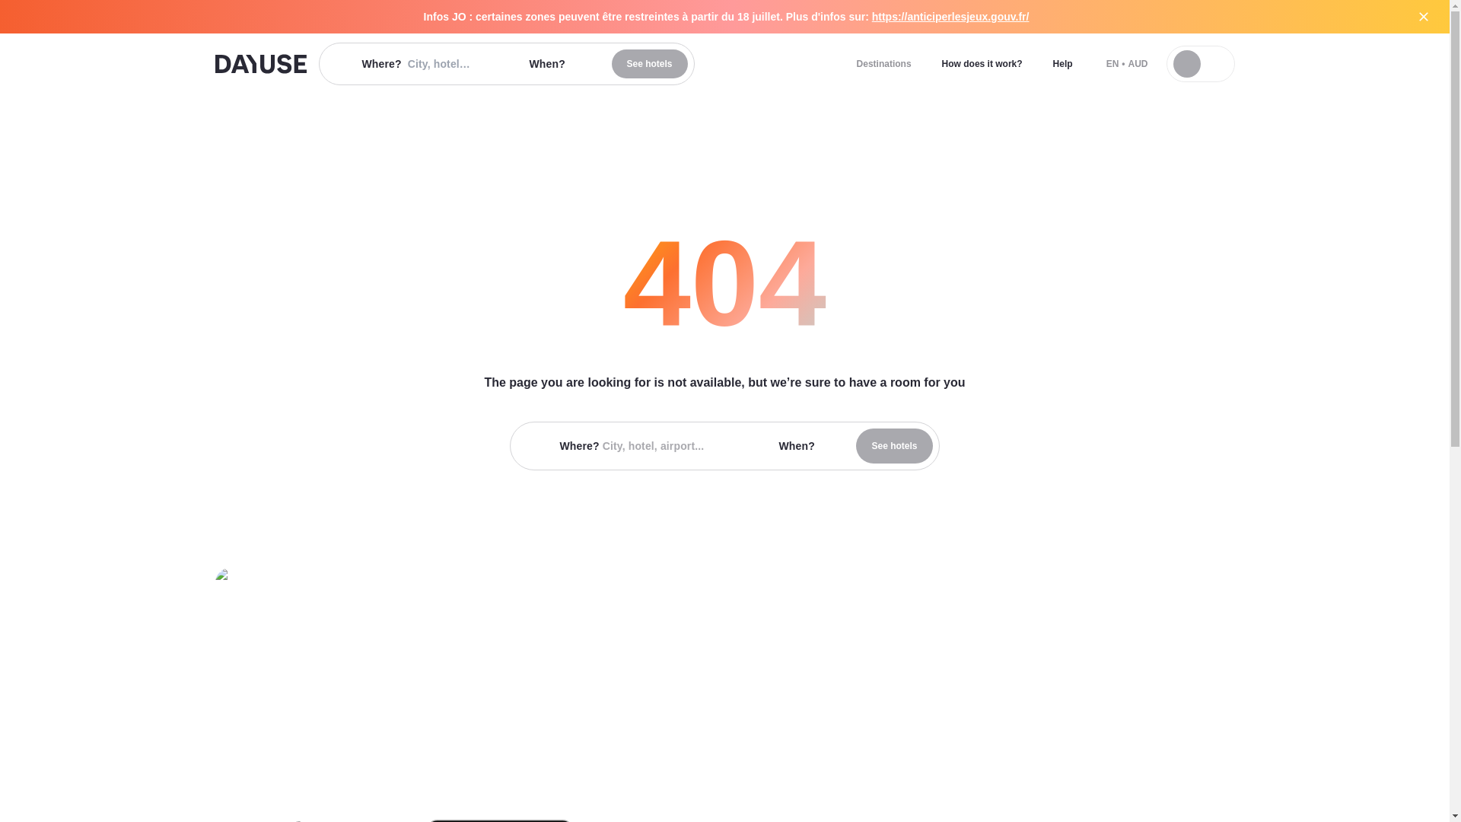  What do you see at coordinates (1062, 63) in the screenshot?
I see `Help` at bounding box center [1062, 63].